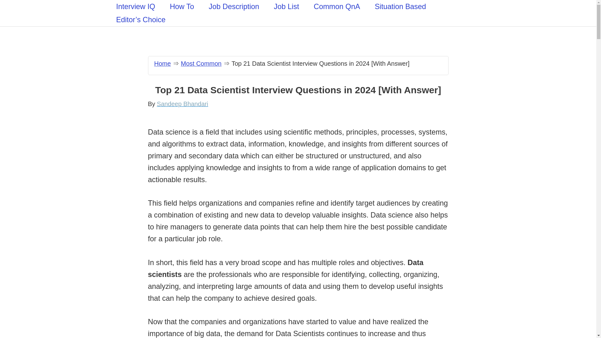 This screenshot has width=601, height=338. I want to click on Sandeep Bhandari, so click(182, 104).